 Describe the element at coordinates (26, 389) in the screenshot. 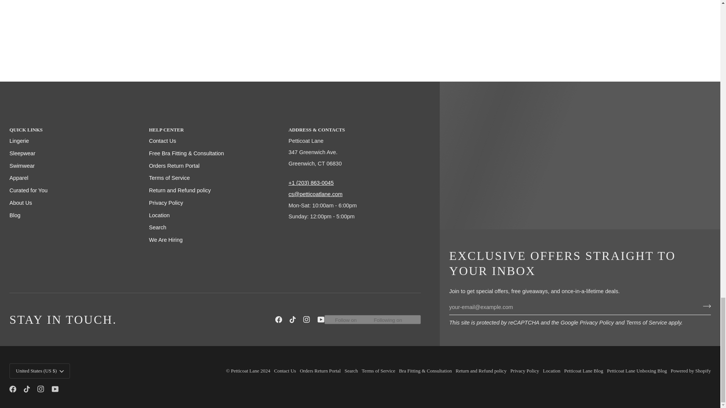

I see `Tiktok` at that location.